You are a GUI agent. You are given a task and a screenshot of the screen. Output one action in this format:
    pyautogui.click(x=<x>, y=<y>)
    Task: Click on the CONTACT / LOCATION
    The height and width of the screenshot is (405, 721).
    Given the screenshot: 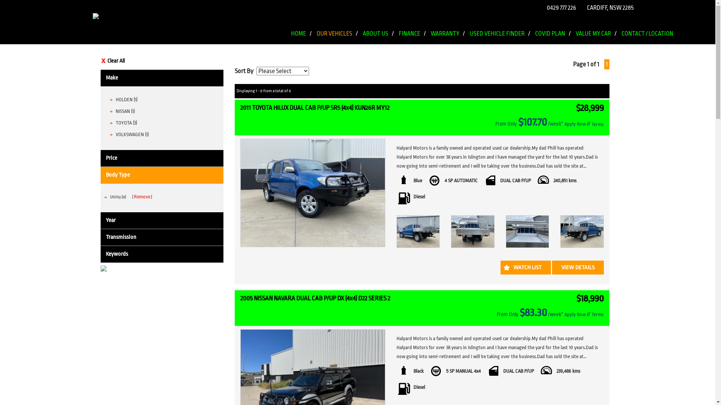 What is the action you would take?
    pyautogui.click(x=647, y=27)
    